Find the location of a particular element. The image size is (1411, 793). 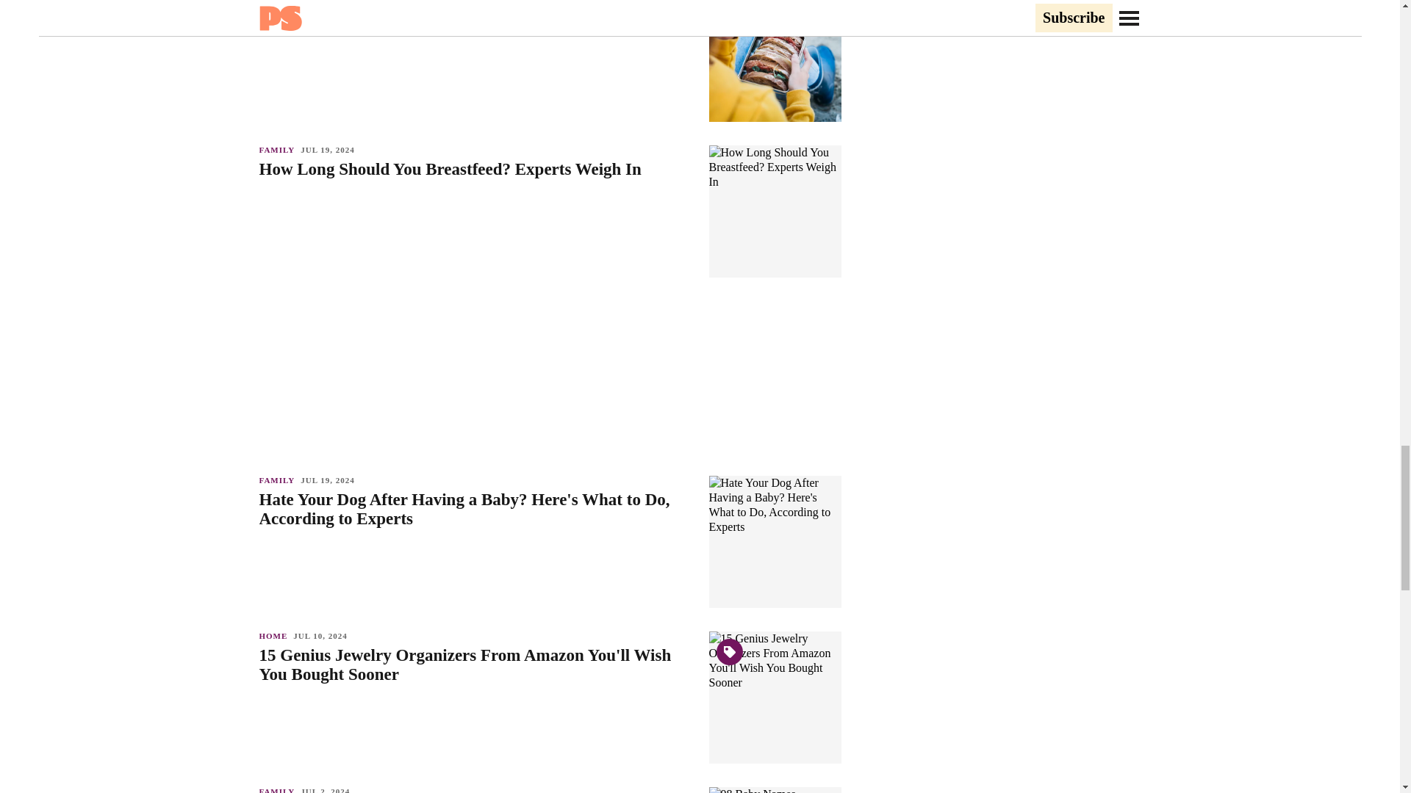

10 Simple and Nutritious Lunch Ideas For Picky Eaters is located at coordinates (476, 14).